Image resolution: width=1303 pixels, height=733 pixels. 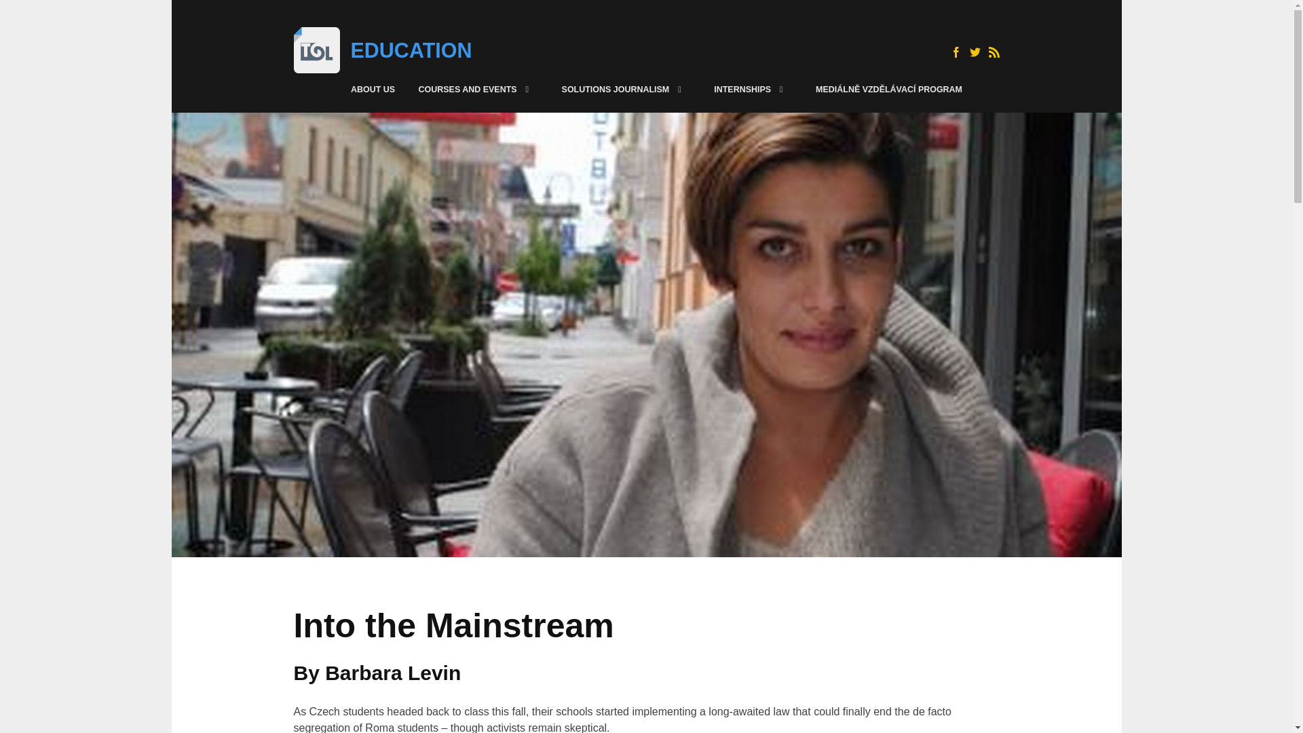 What do you see at coordinates (478, 90) in the screenshot?
I see `COURSES AND EVENTS` at bounding box center [478, 90].